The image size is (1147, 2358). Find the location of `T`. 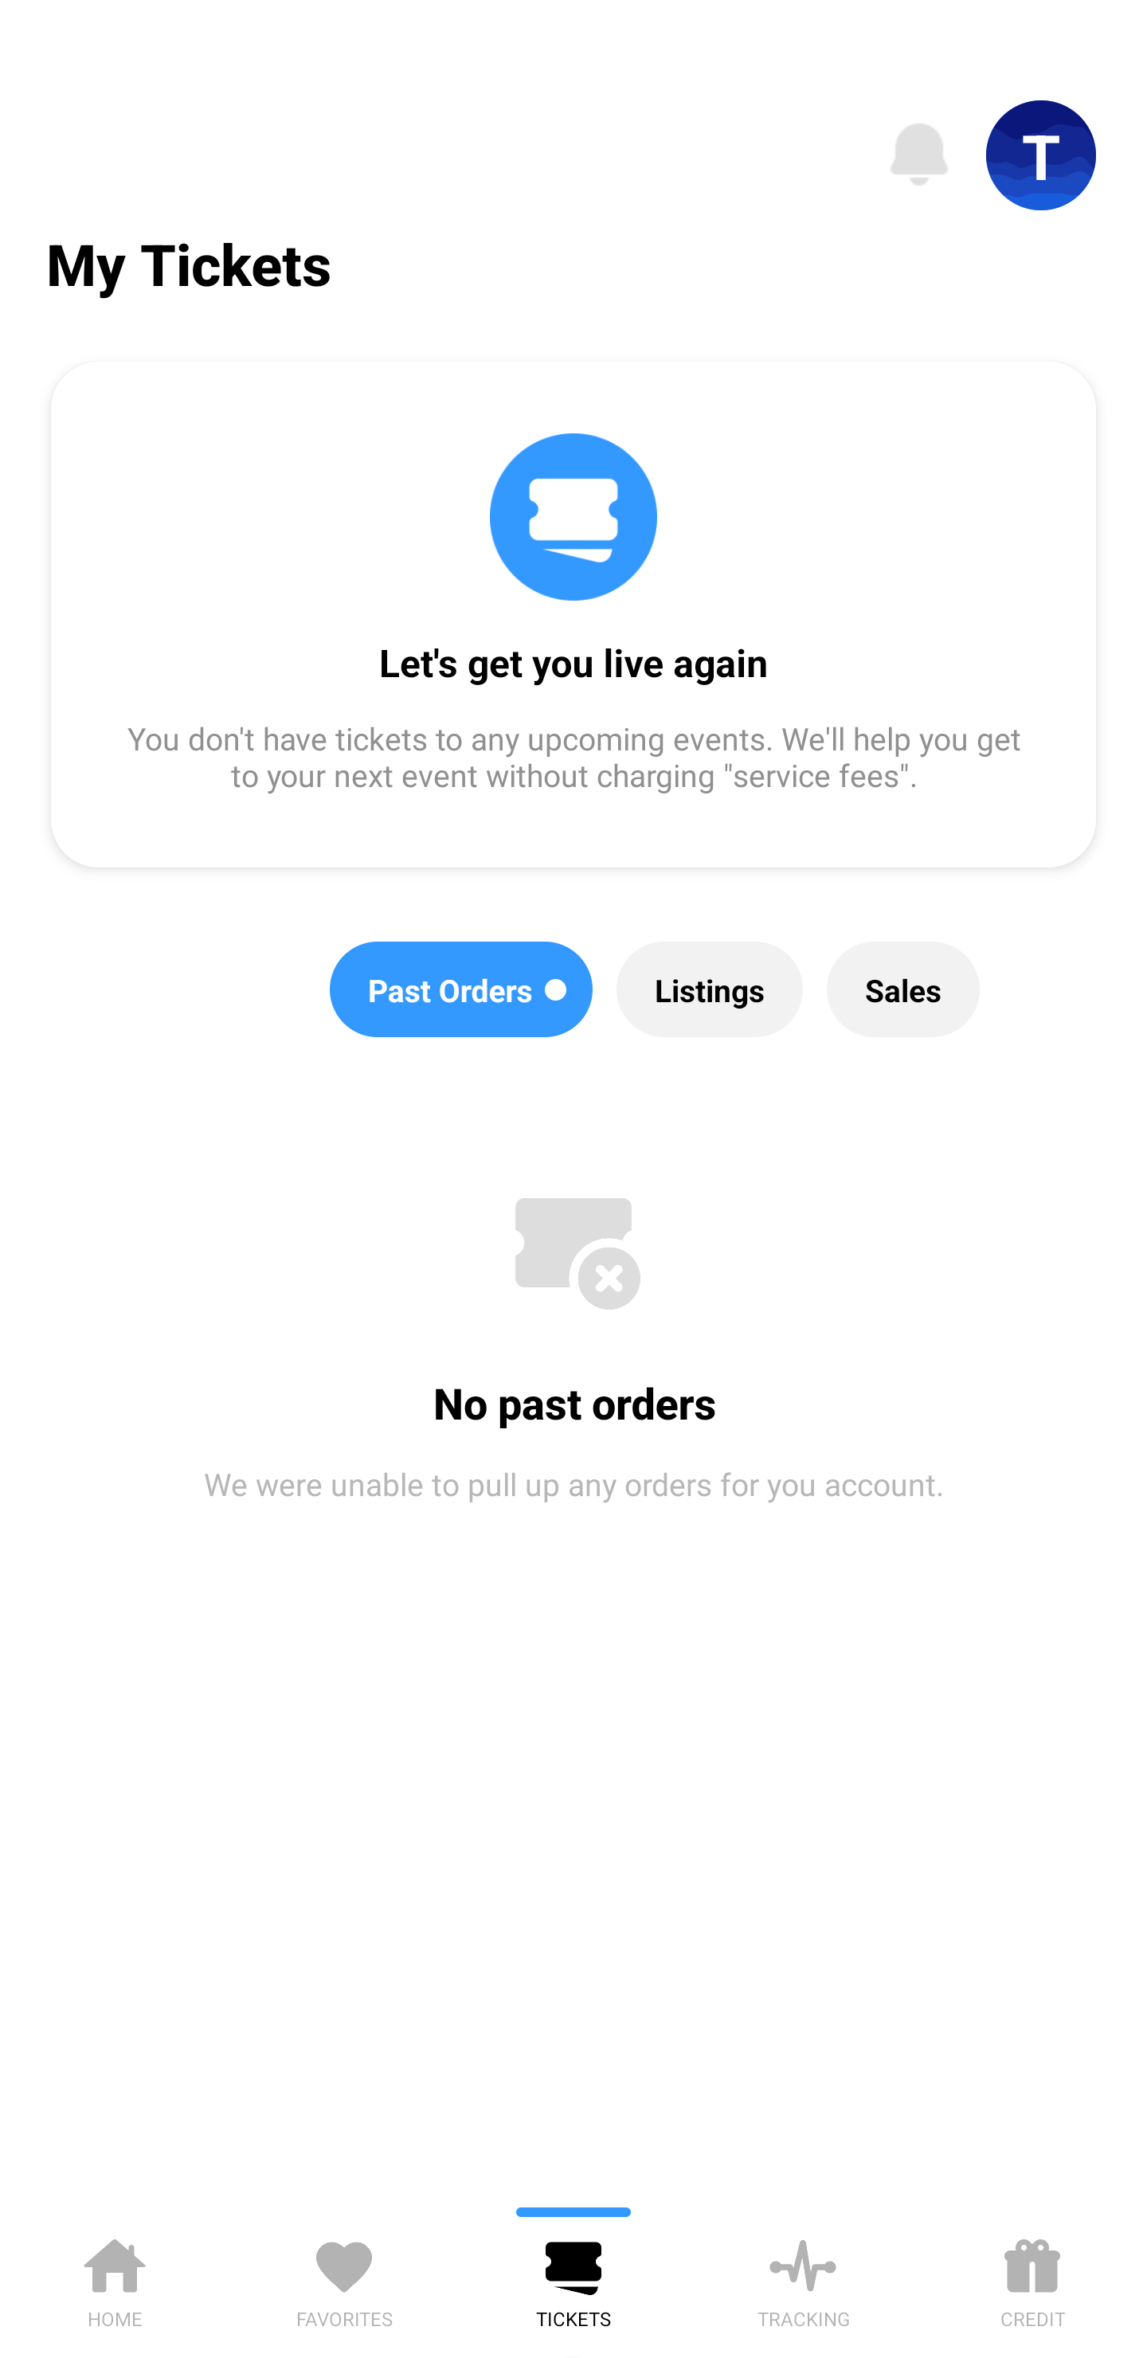

T is located at coordinates (1041, 155).